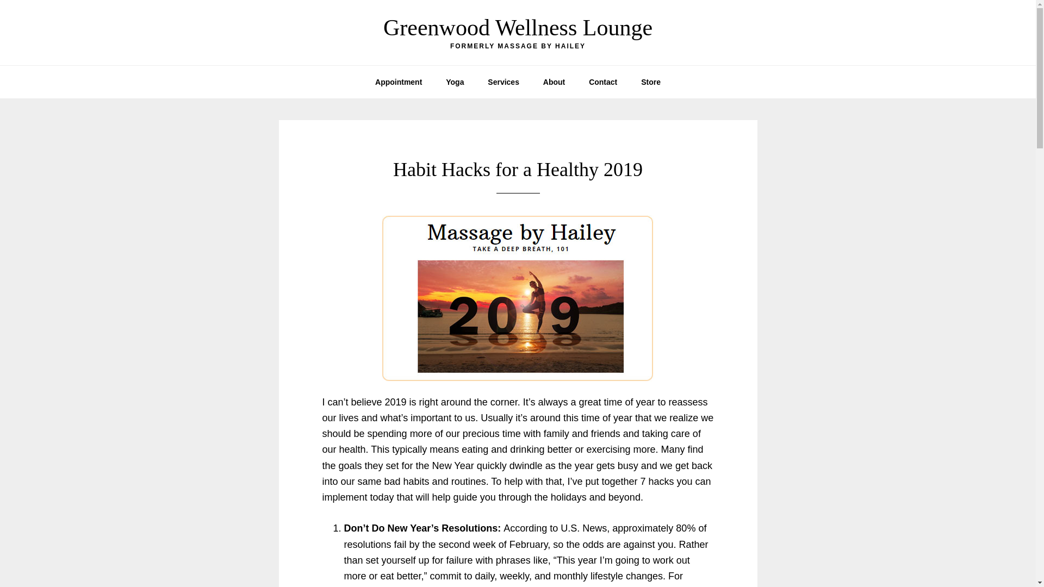 Image resolution: width=1044 pixels, height=587 pixels. I want to click on Services, so click(504, 82).